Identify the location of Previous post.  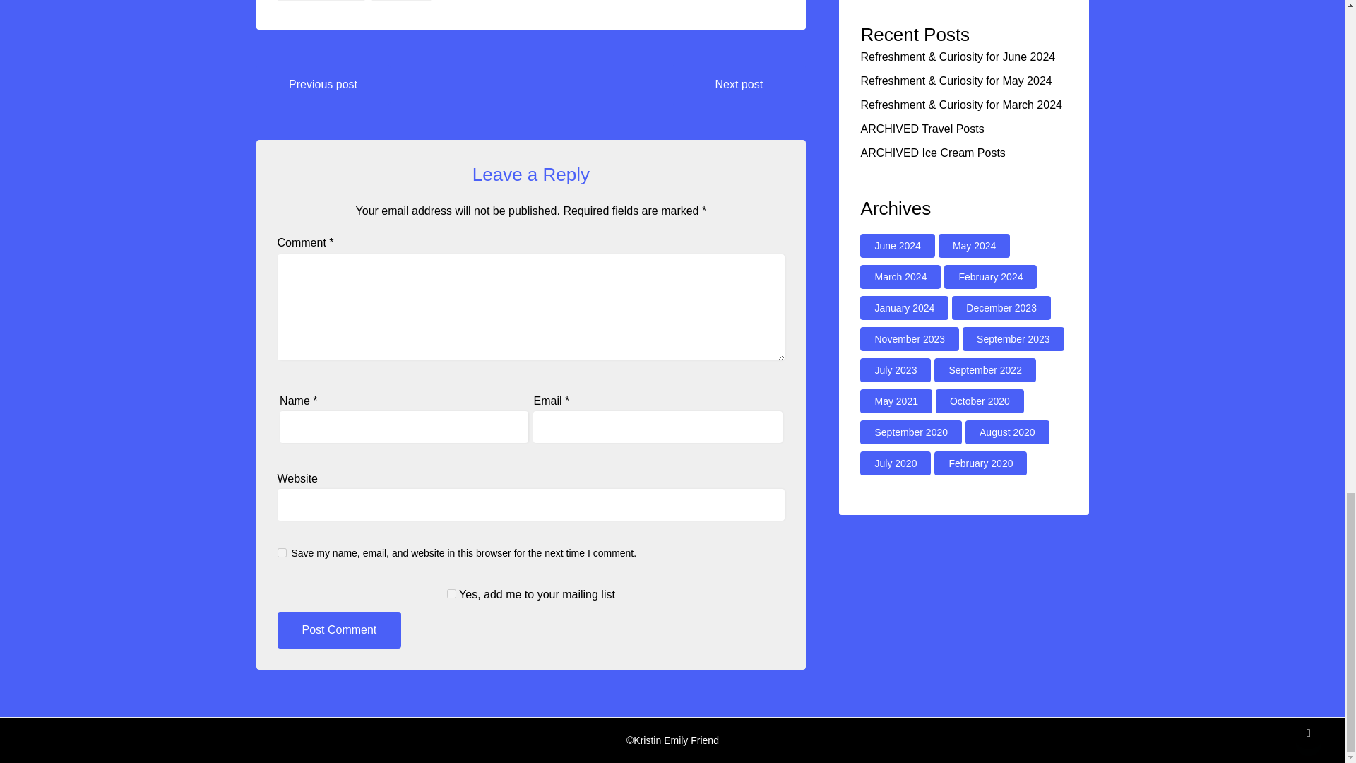
(323, 84).